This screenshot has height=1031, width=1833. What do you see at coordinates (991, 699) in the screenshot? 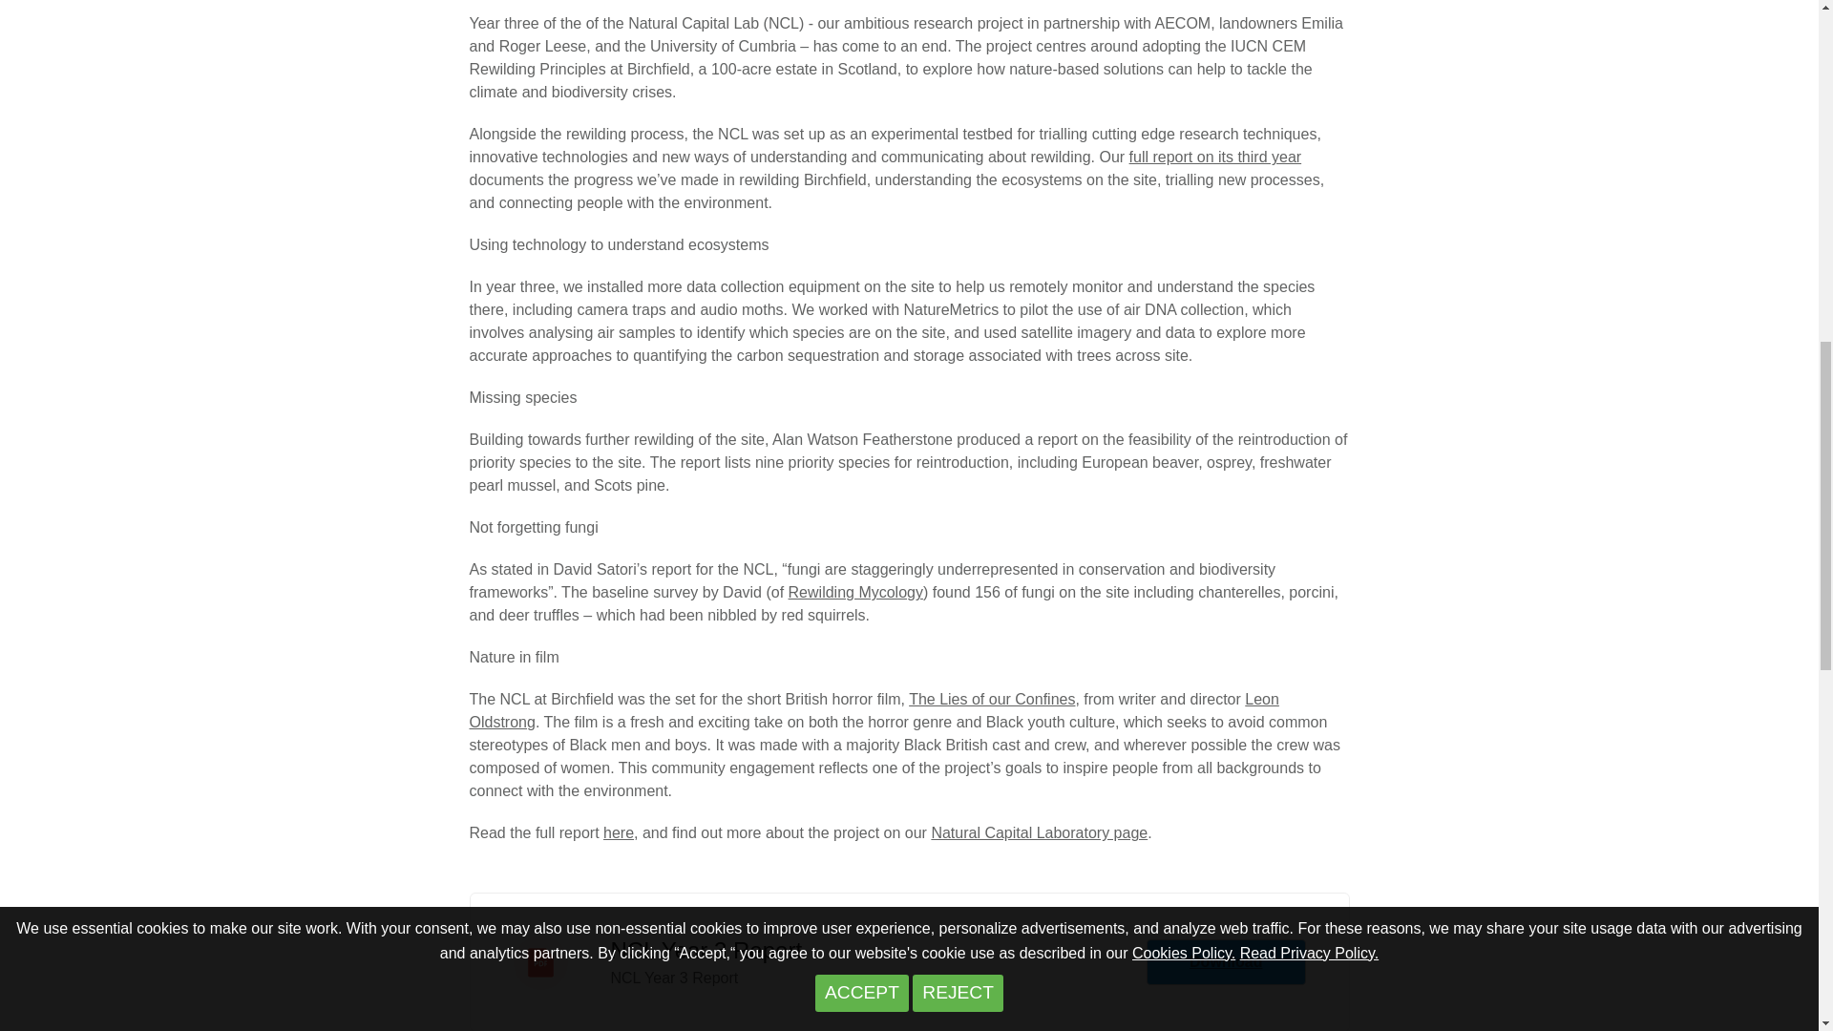
I see `The Lies of our Confines` at bounding box center [991, 699].